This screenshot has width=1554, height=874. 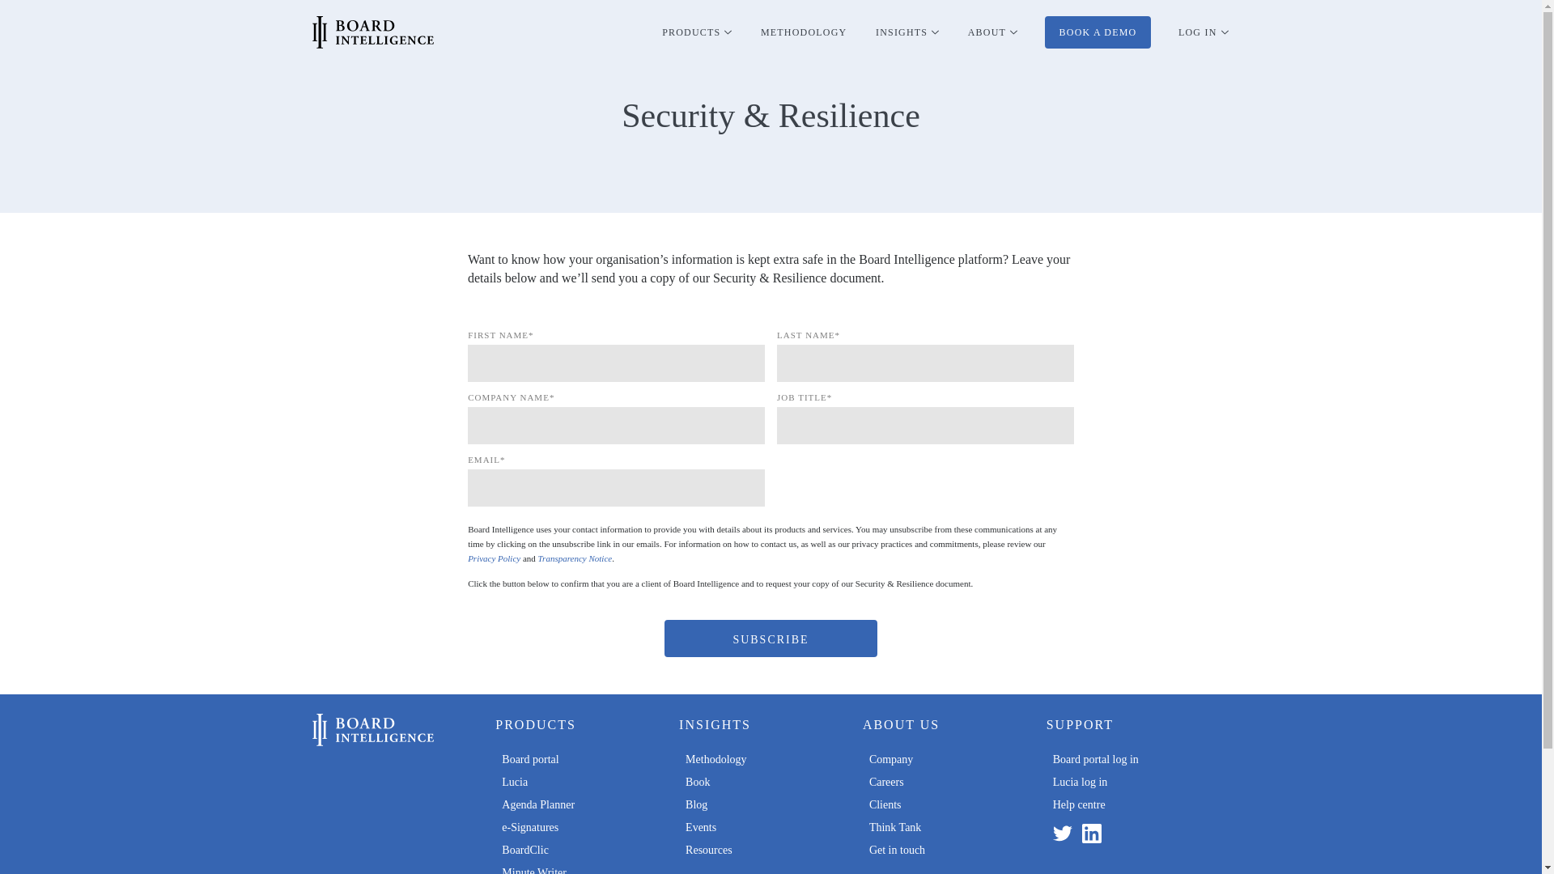 What do you see at coordinates (771, 638) in the screenshot?
I see `Subscribe` at bounding box center [771, 638].